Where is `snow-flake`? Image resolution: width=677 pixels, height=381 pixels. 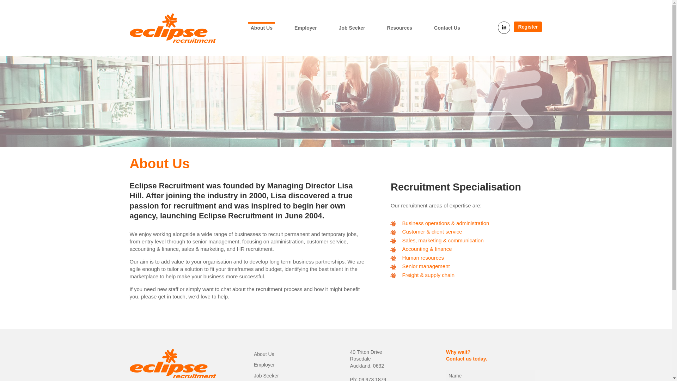
snow-flake is located at coordinates (496, 87).